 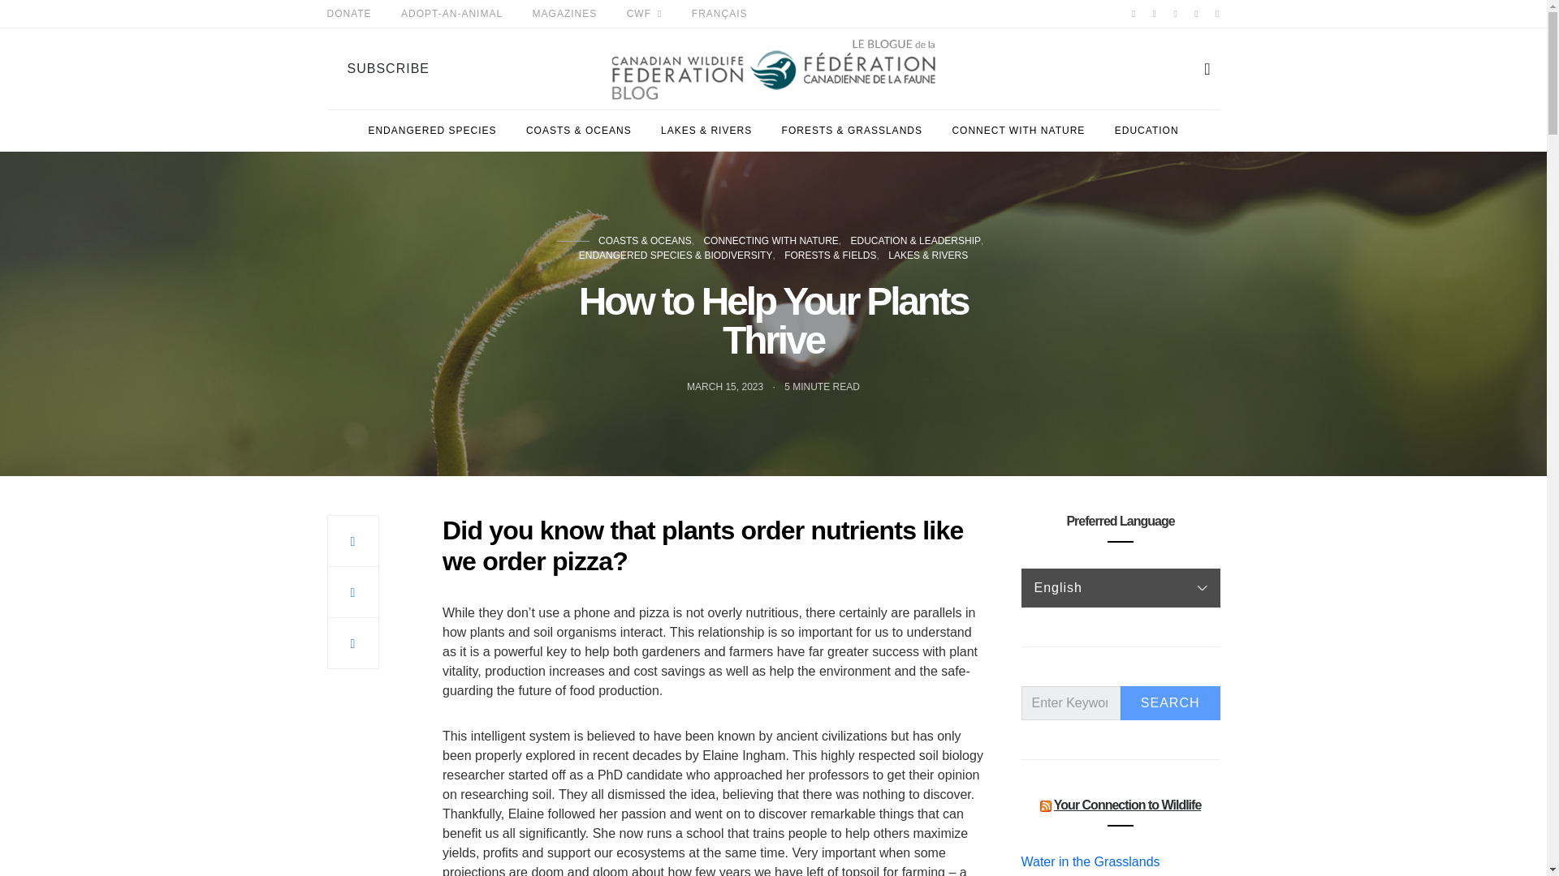 I want to click on CONNECT WITH NATURE, so click(x=1018, y=130).